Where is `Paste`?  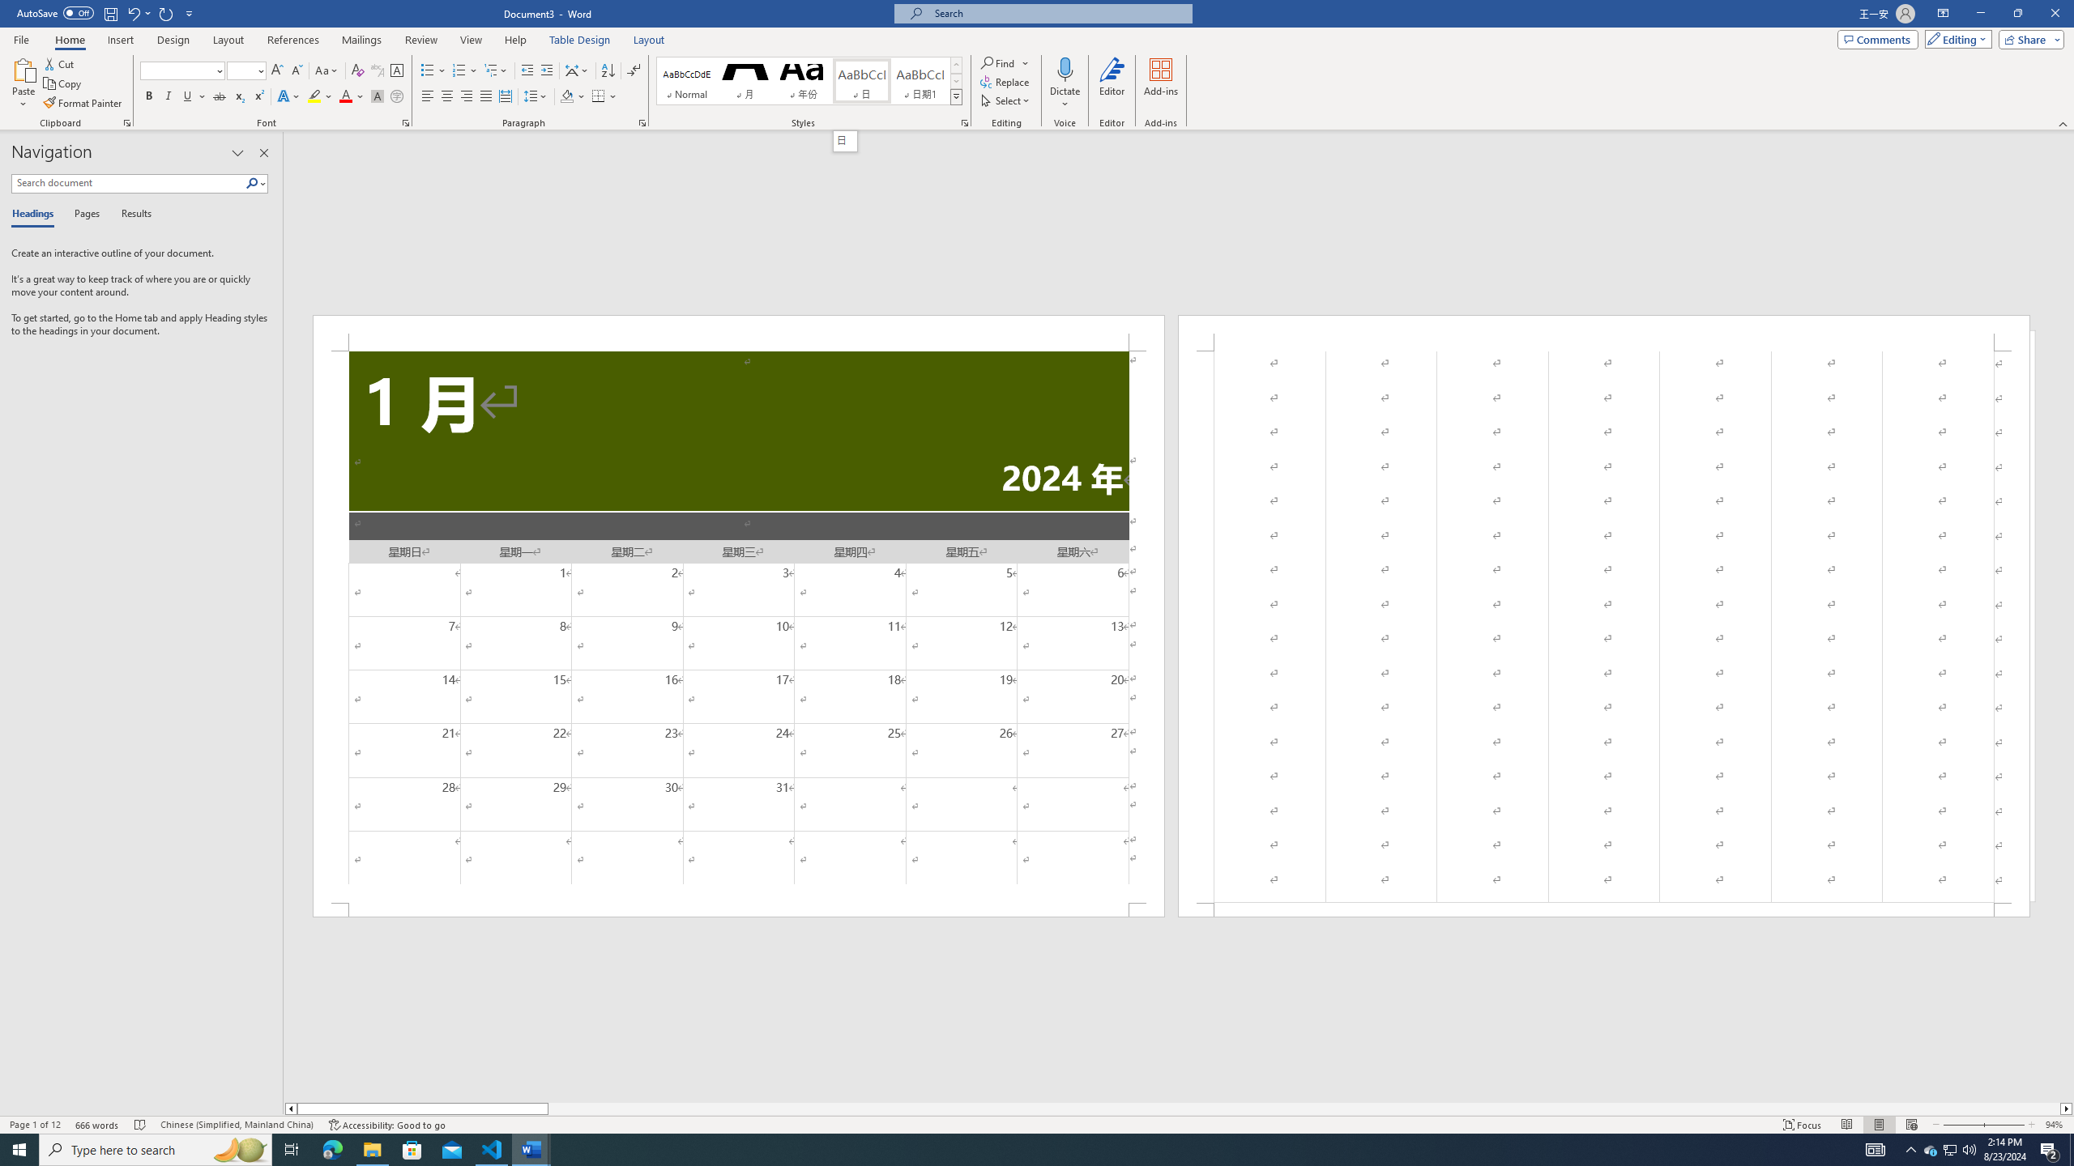
Paste is located at coordinates (23, 69).